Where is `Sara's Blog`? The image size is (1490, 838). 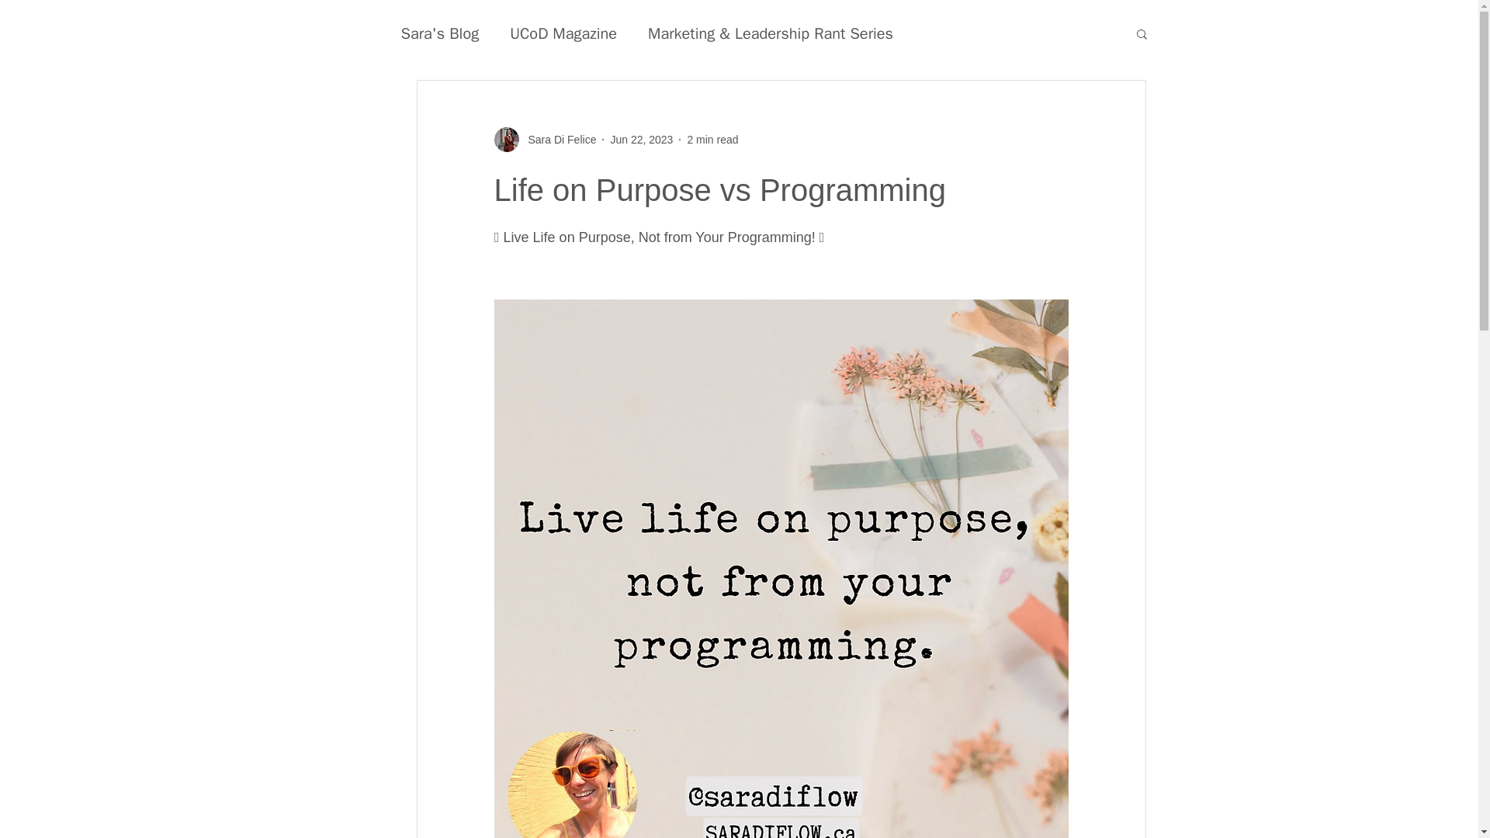
Sara's Blog is located at coordinates (439, 34).